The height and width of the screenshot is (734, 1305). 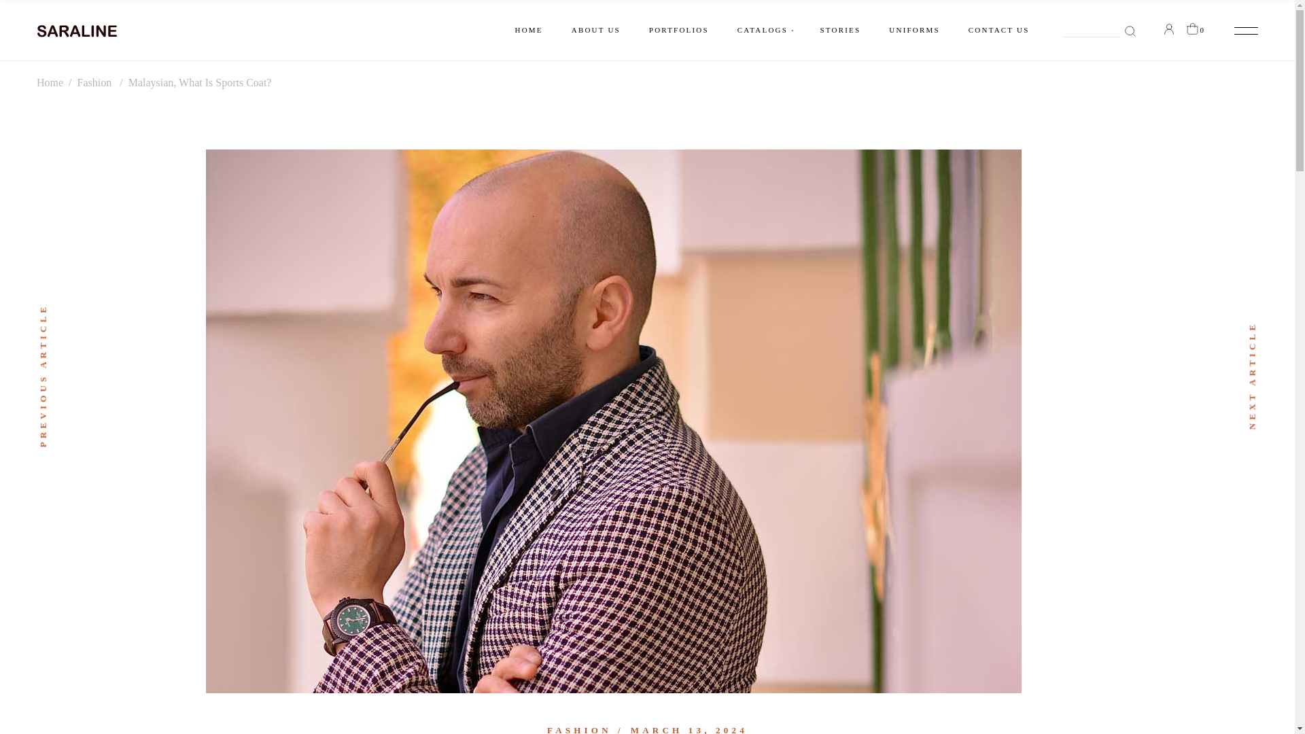 What do you see at coordinates (841, 30) in the screenshot?
I see `STORIES` at bounding box center [841, 30].